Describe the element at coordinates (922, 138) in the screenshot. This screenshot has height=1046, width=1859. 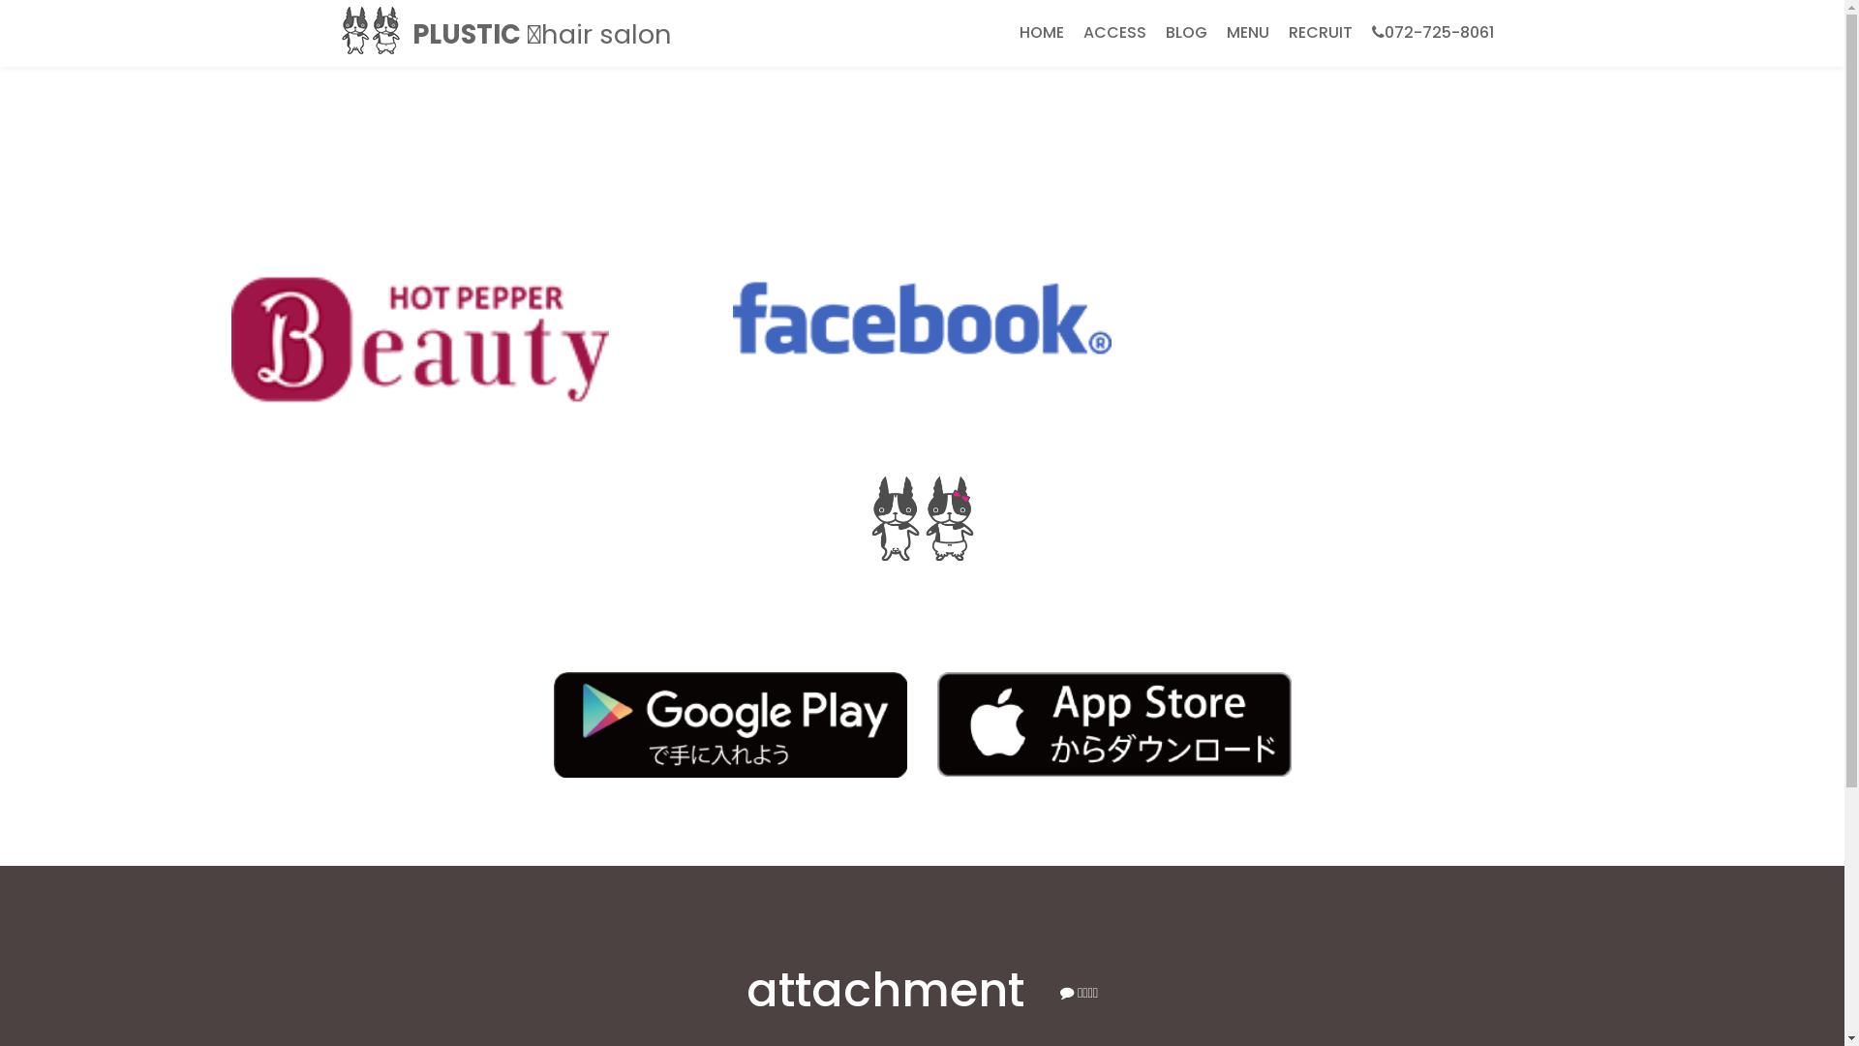
I see `BLOG` at that location.